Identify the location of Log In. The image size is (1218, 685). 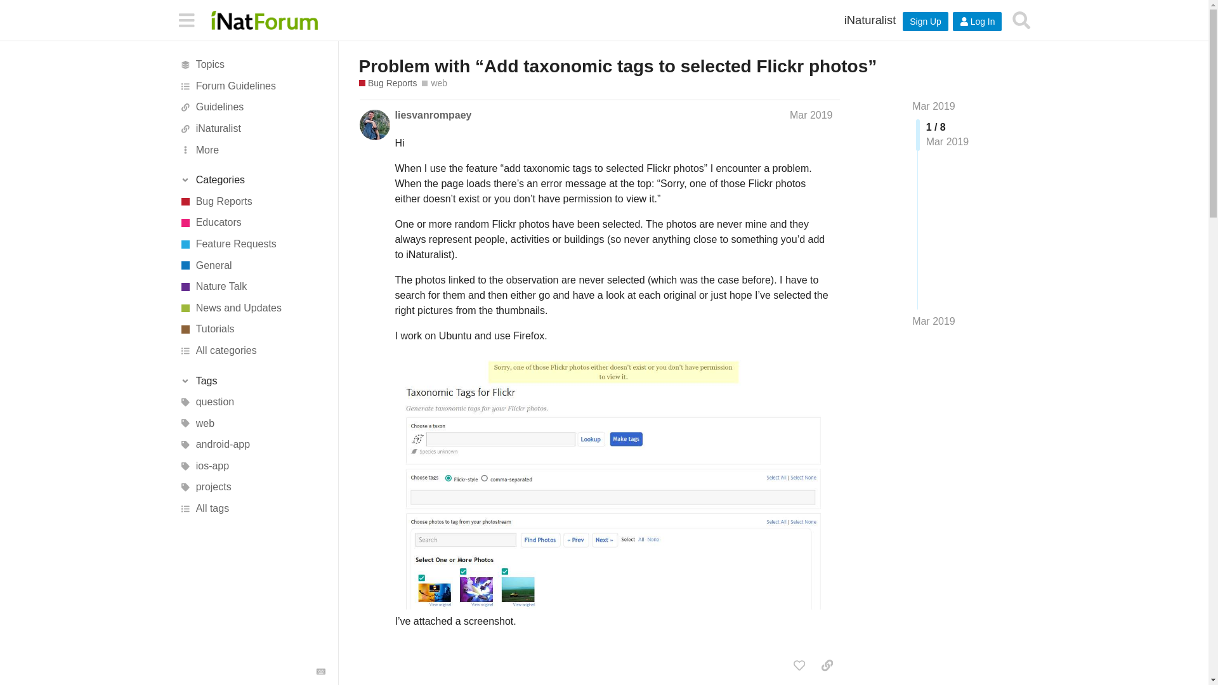
(977, 22).